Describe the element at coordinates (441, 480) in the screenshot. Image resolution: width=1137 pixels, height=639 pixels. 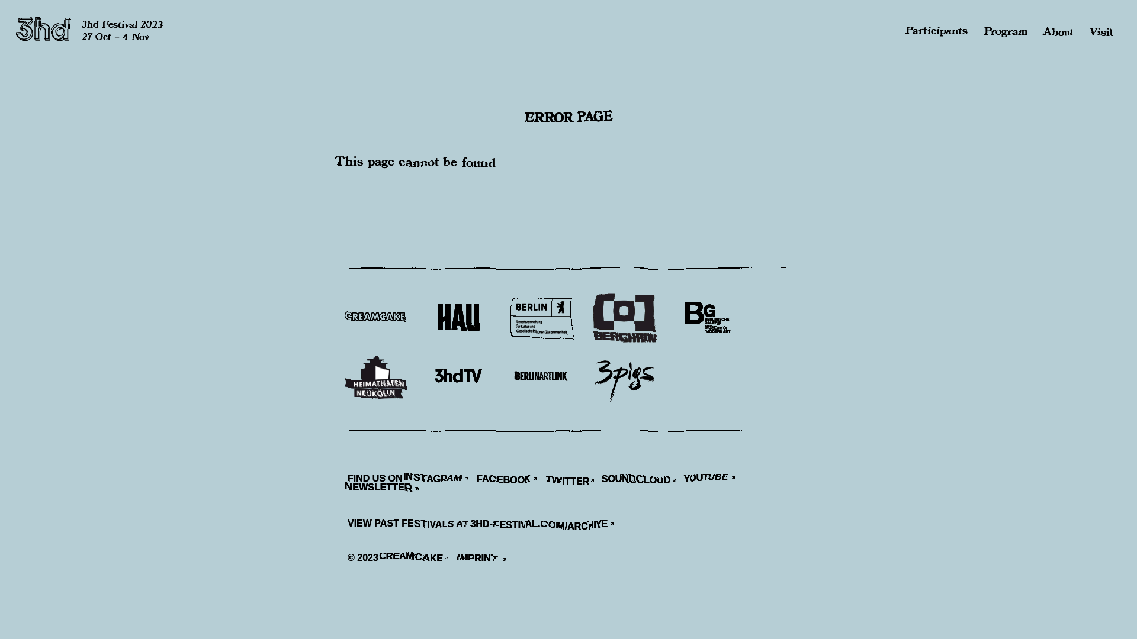
I see `INSTAGRAM` at that location.